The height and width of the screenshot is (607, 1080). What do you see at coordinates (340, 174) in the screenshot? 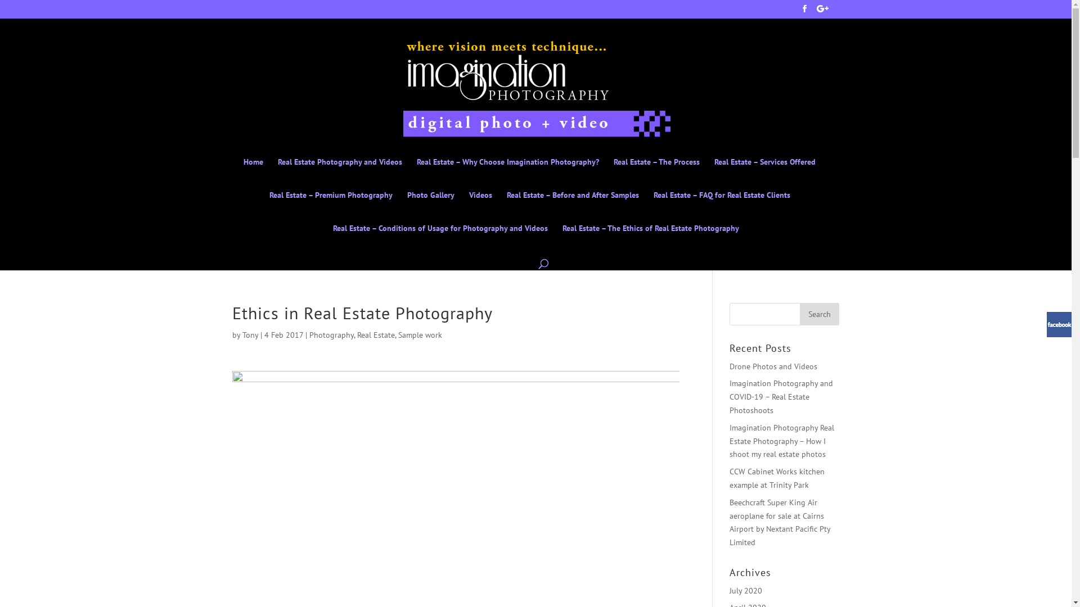
I see `Real Estate Photography and Videos` at bounding box center [340, 174].